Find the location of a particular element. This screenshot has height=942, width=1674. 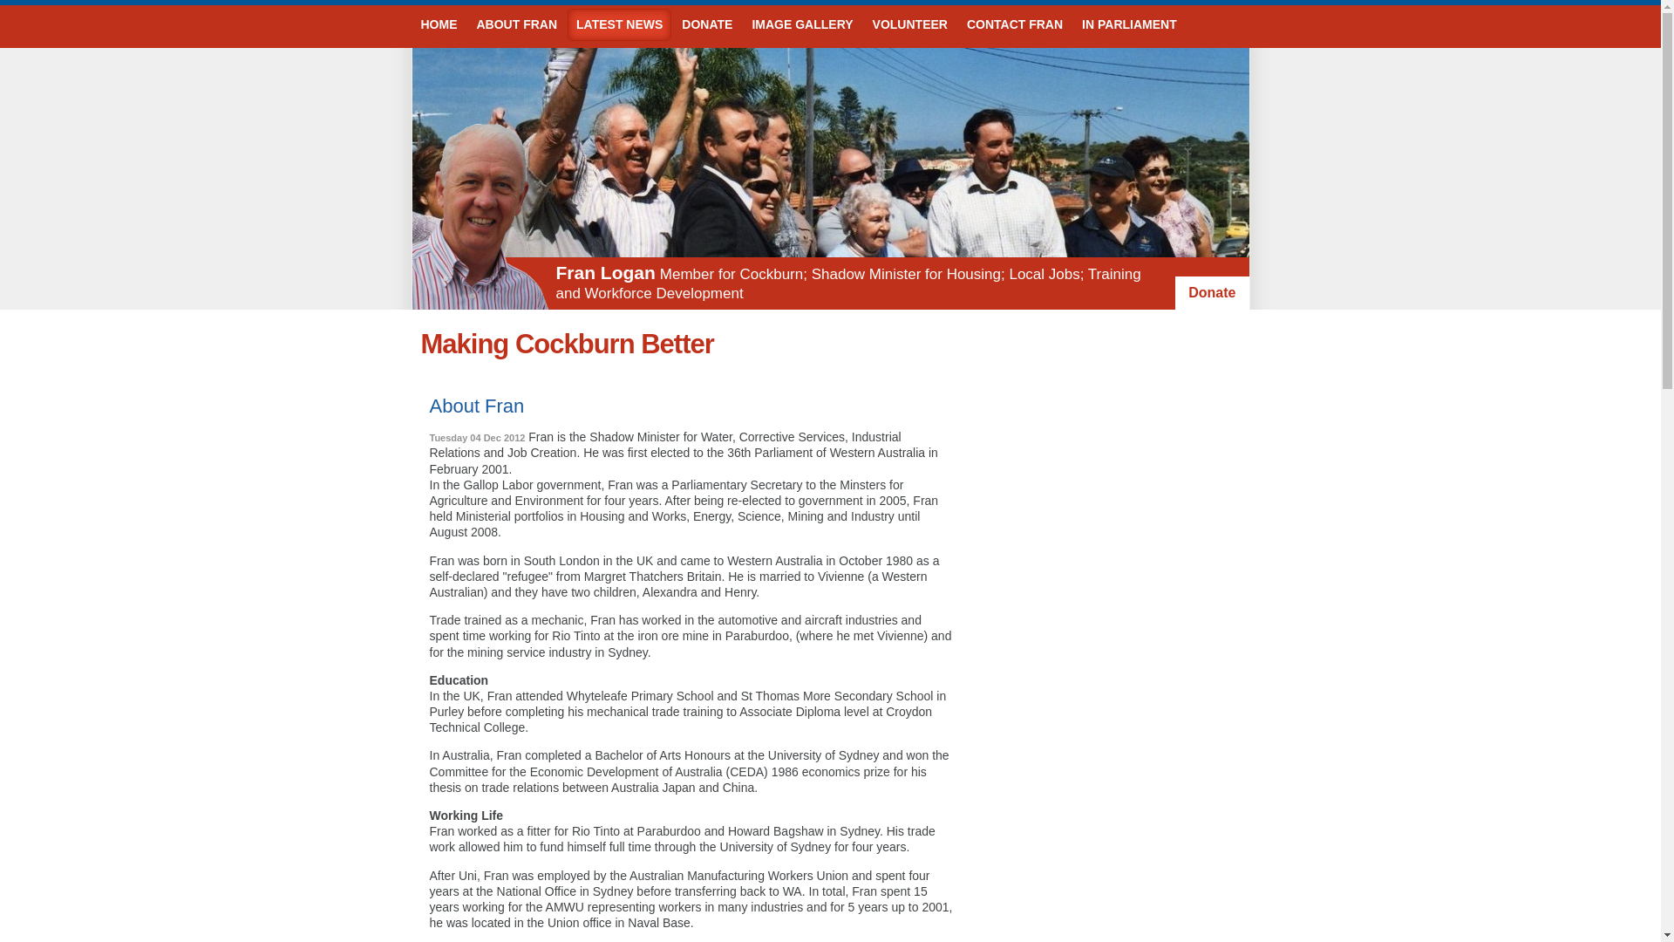

CONTACT FRAN is located at coordinates (1015, 24).